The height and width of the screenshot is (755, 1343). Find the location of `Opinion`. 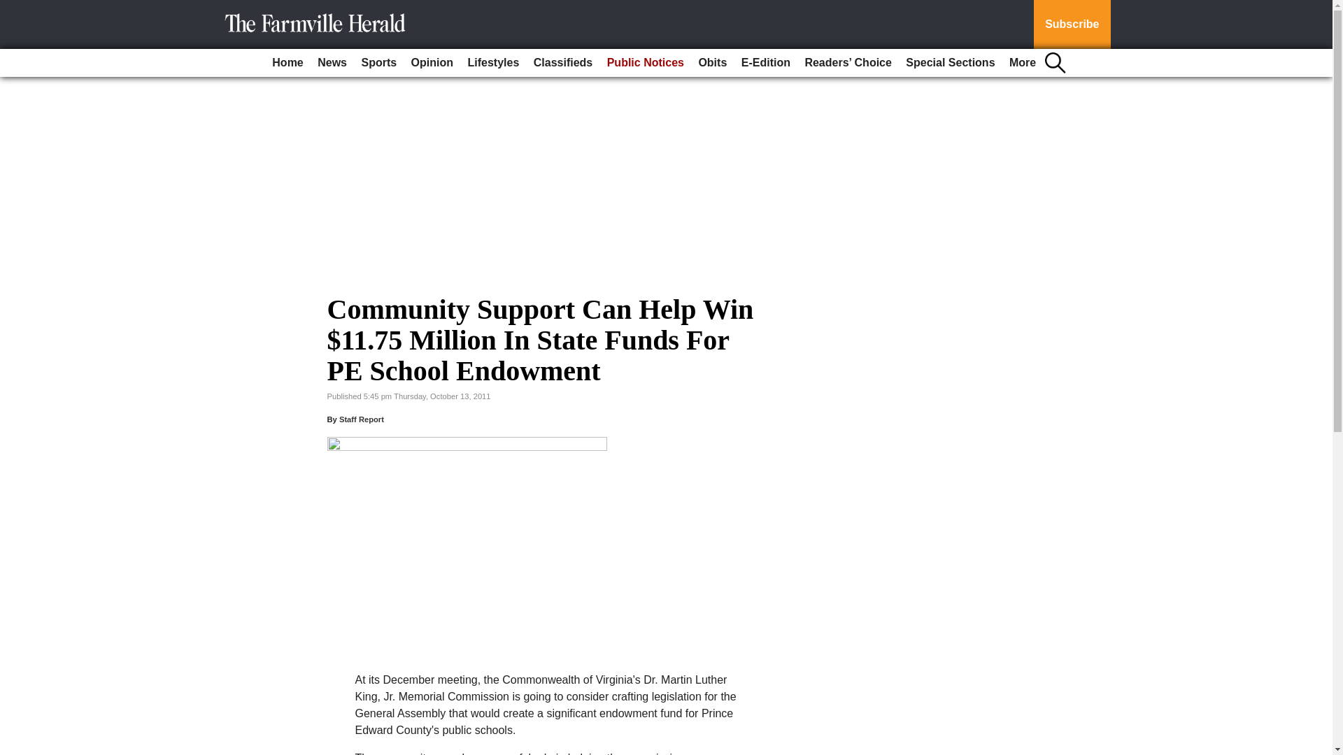

Opinion is located at coordinates (432, 63).